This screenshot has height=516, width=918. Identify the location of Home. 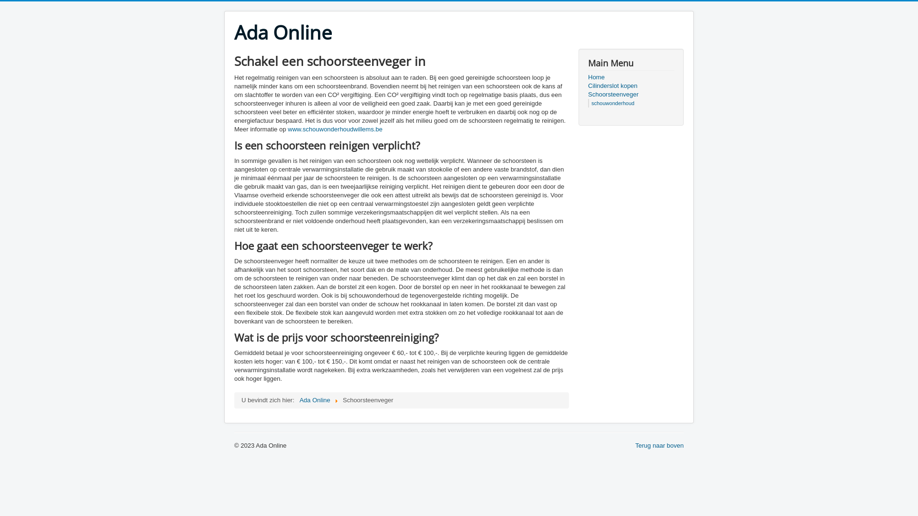
(631, 77).